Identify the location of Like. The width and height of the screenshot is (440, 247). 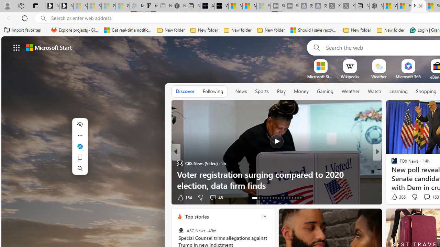
(392, 197).